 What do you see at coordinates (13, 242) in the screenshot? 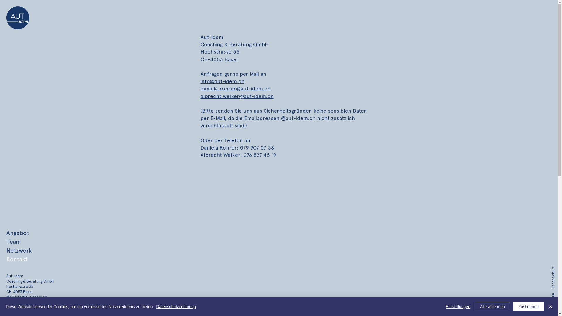
I see `Team` at bounding box center [13, 242].